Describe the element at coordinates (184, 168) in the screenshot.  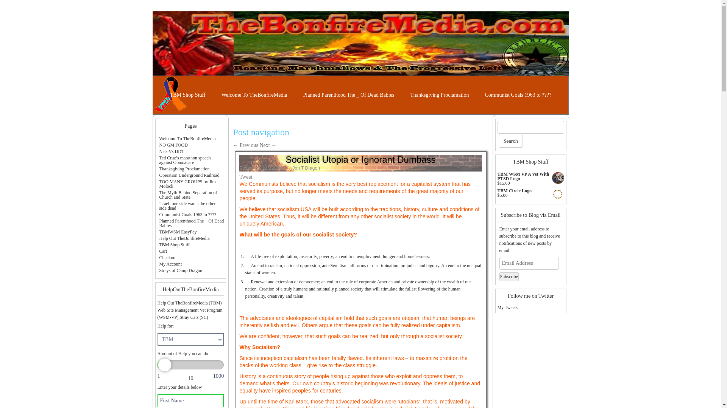
I see `Thanksgiving Proclamation` at that location.